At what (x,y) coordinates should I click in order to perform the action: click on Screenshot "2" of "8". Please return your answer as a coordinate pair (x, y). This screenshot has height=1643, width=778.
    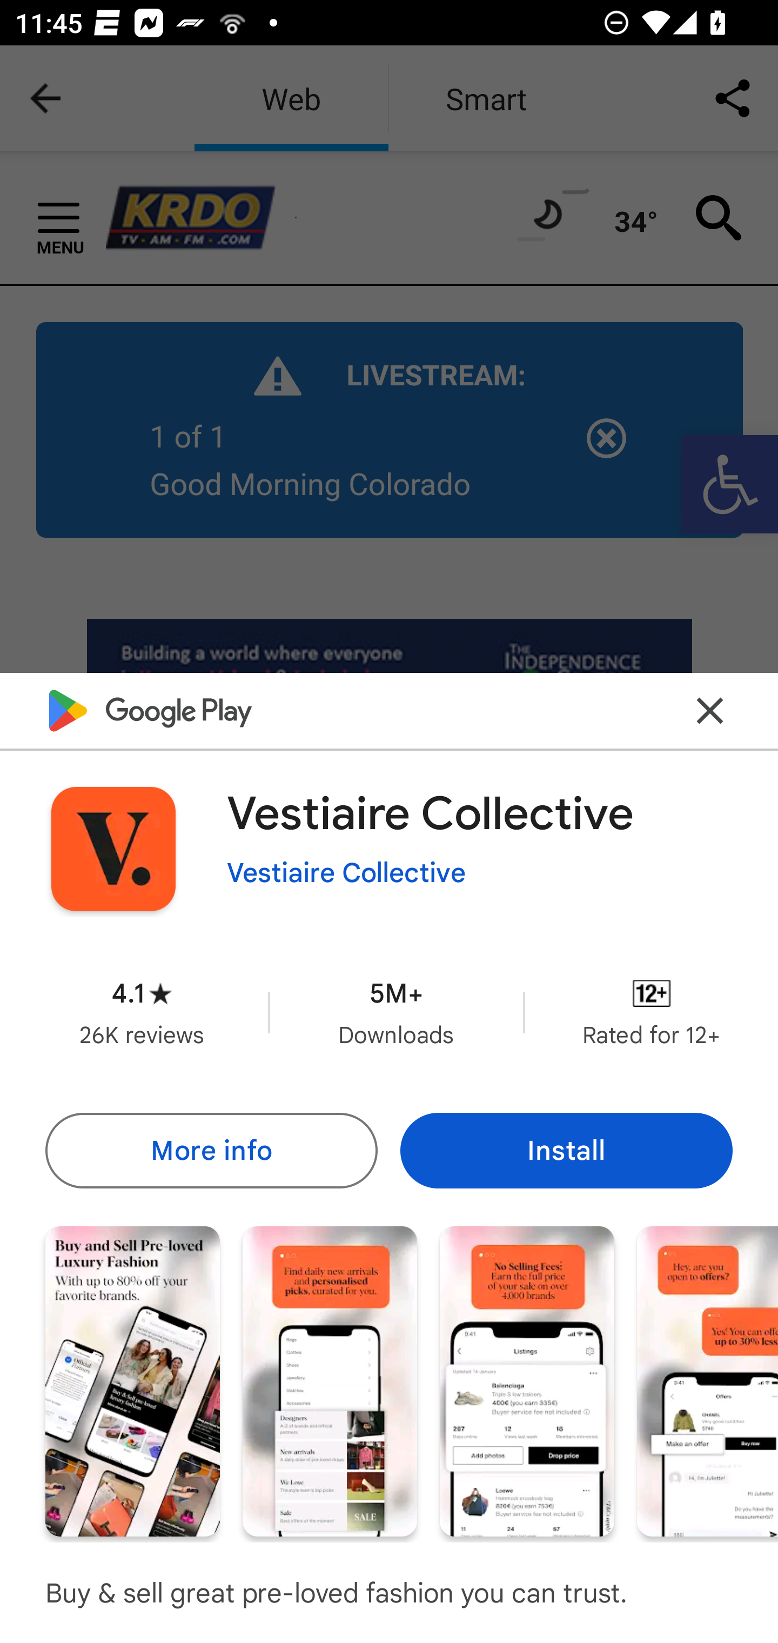
    Looking at the image, I should click on (330, 1380).